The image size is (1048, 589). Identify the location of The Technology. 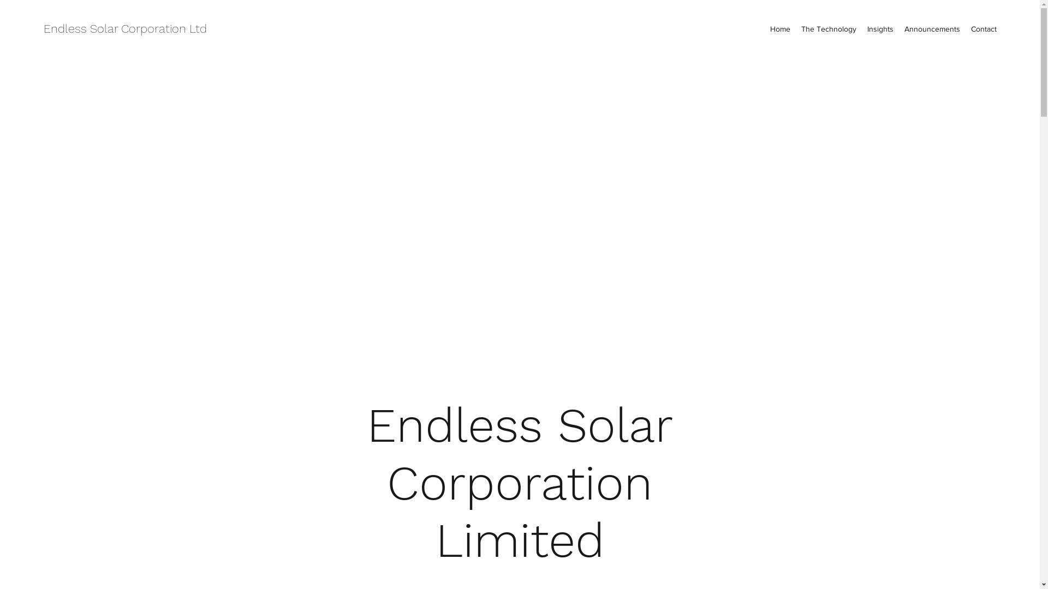
(829, 29).